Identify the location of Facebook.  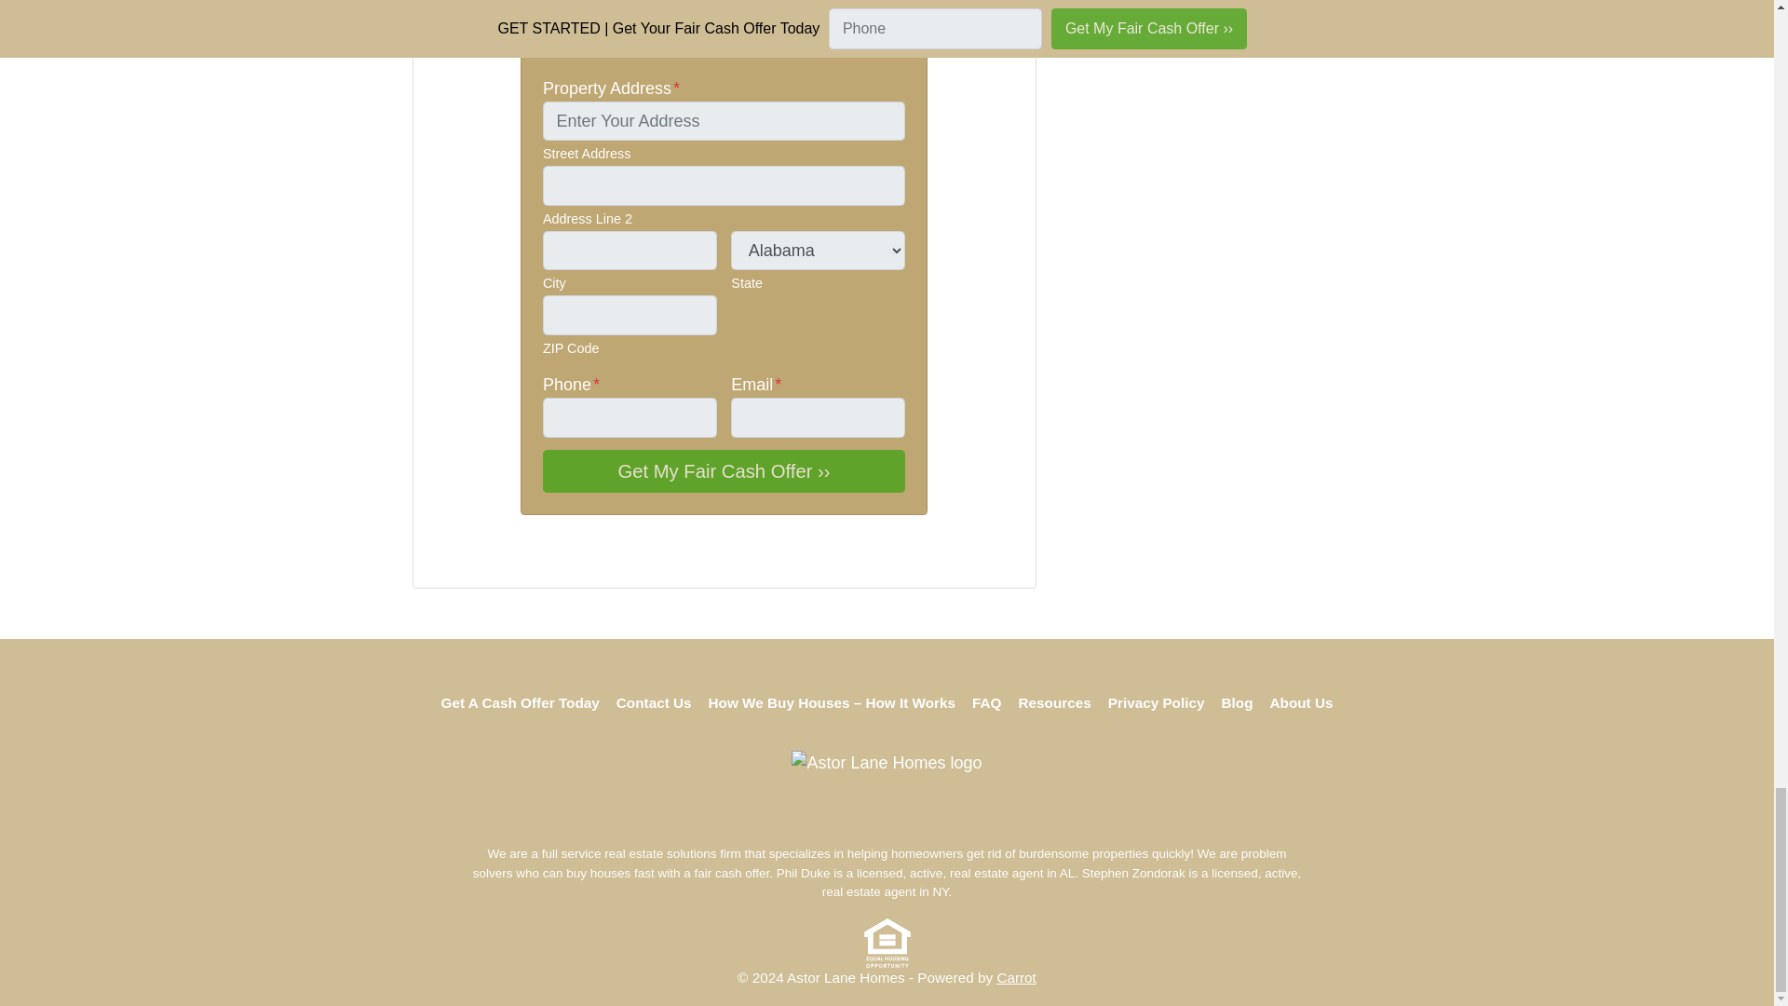
(443, 557).